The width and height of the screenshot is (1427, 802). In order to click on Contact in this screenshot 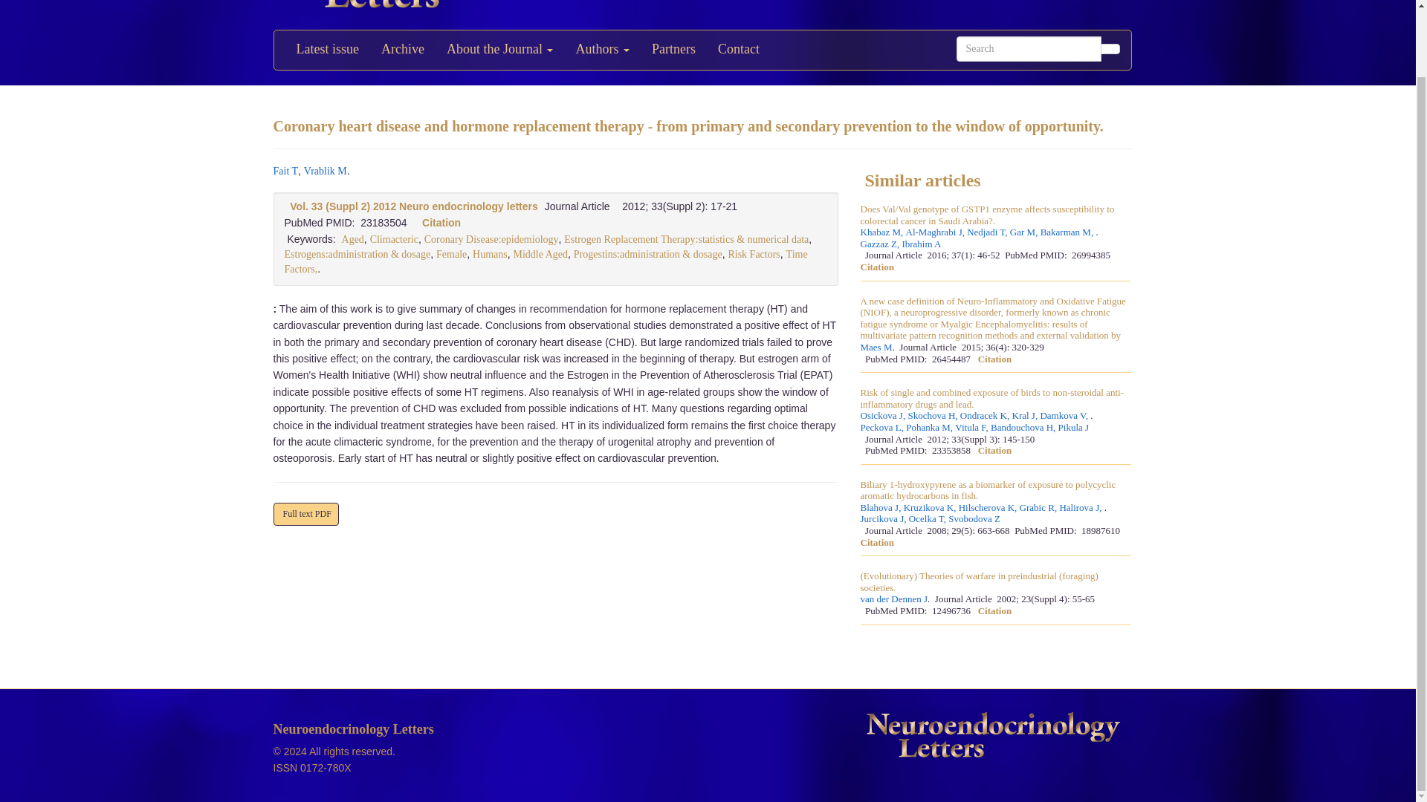, I will do `click(738, 50)`.